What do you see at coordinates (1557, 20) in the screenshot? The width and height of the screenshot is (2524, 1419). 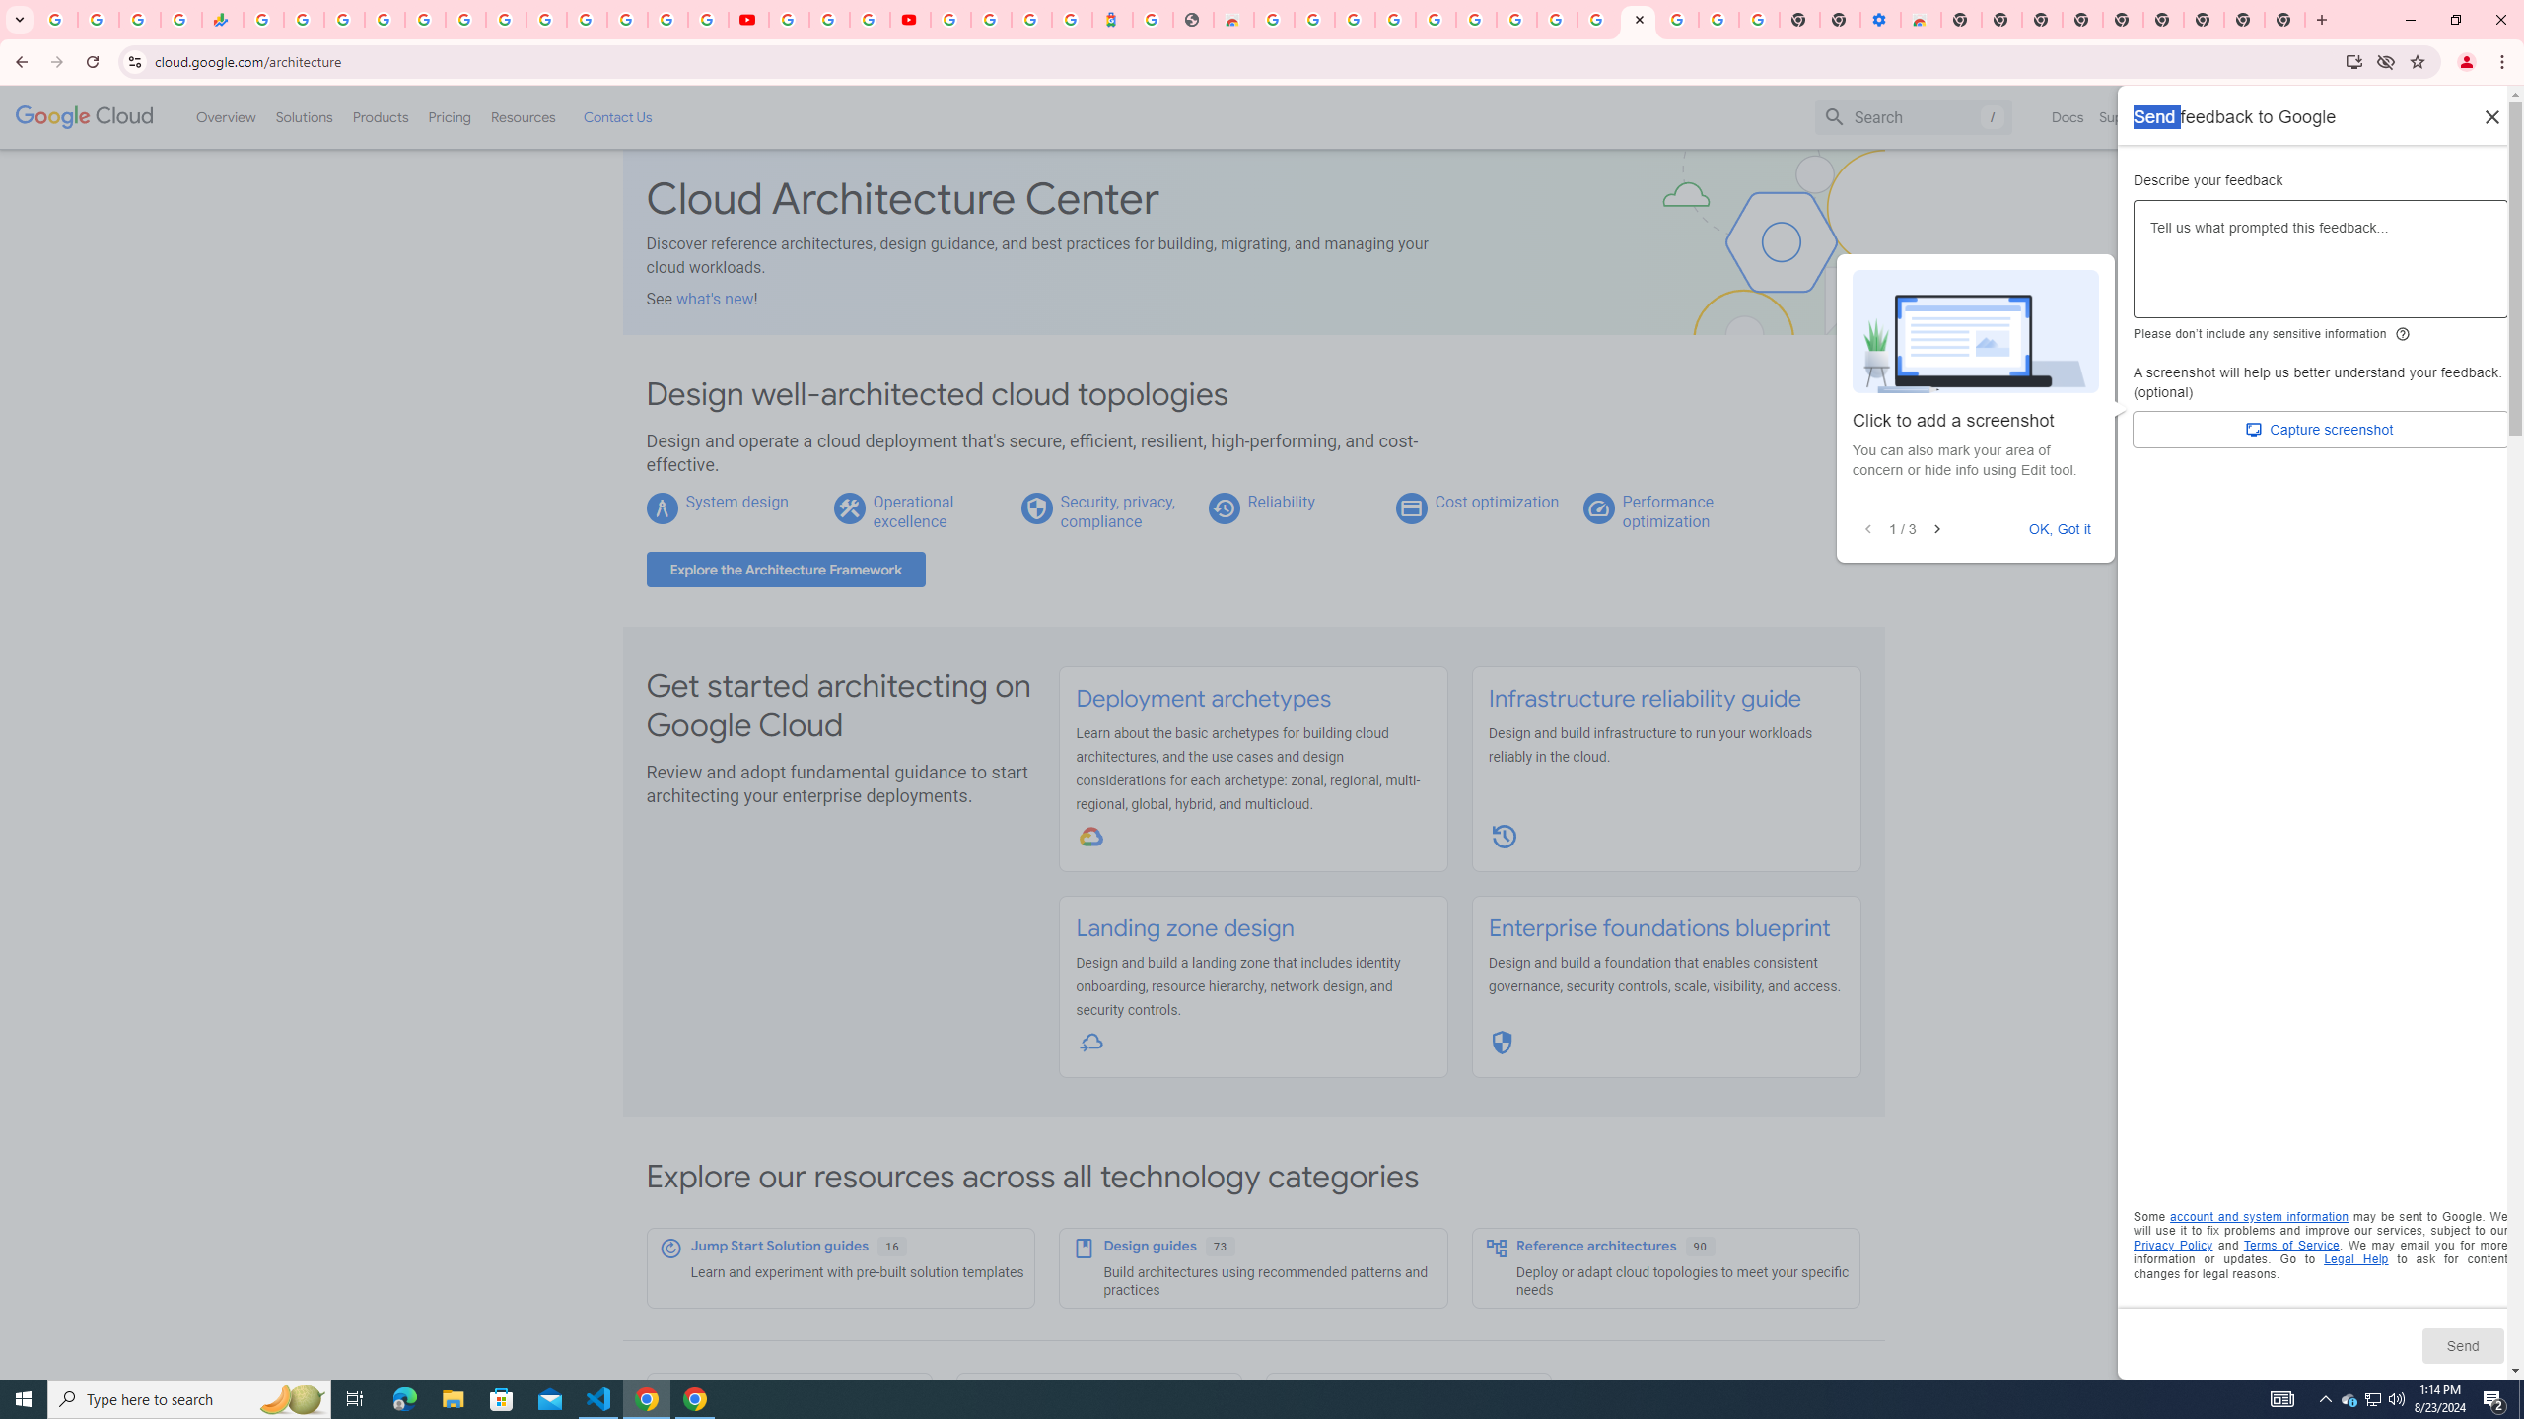 I see `Create your Google Account` at bounding box center [1557, 20].